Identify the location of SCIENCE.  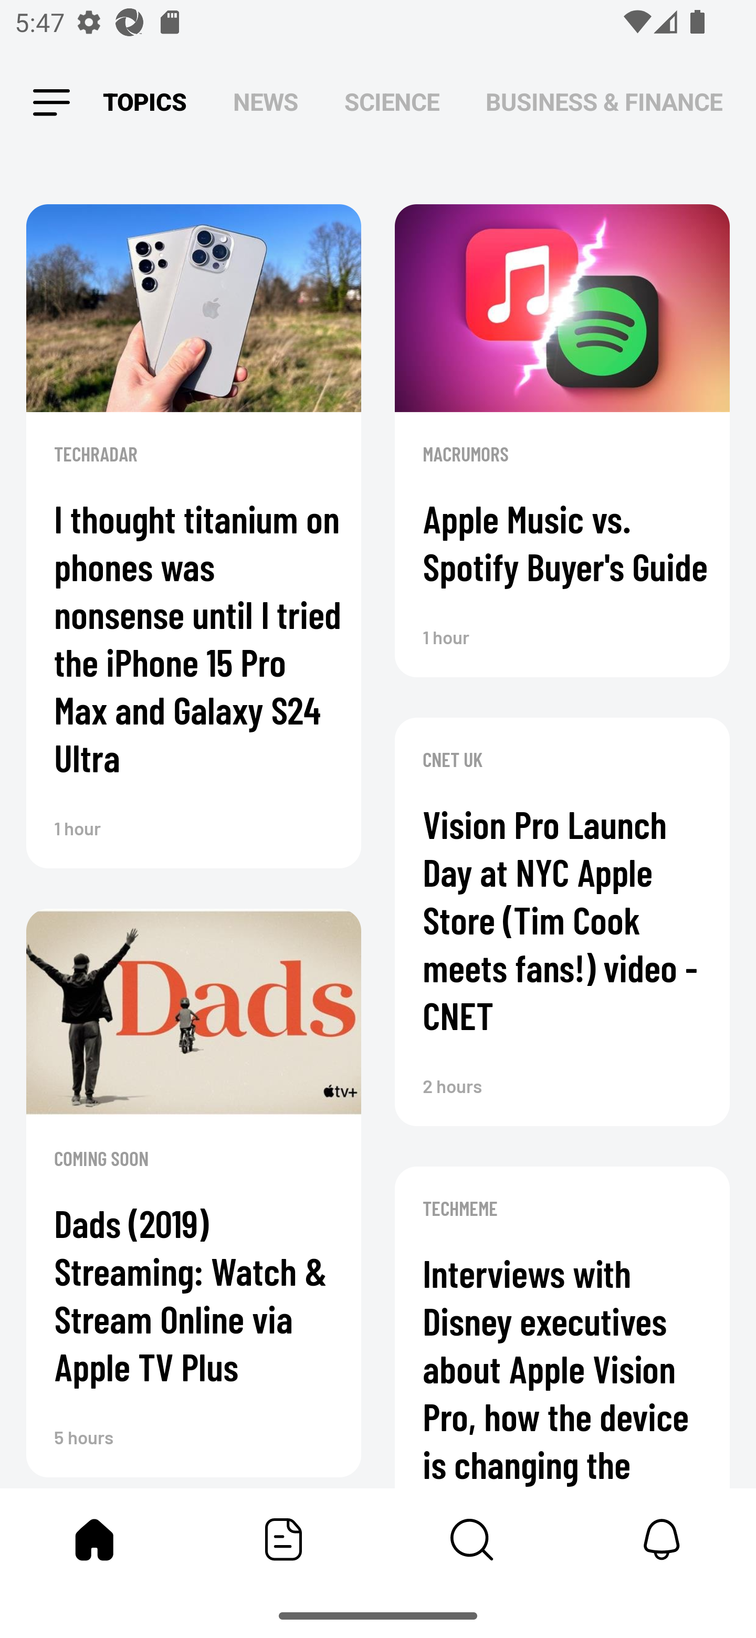
(392, 102).